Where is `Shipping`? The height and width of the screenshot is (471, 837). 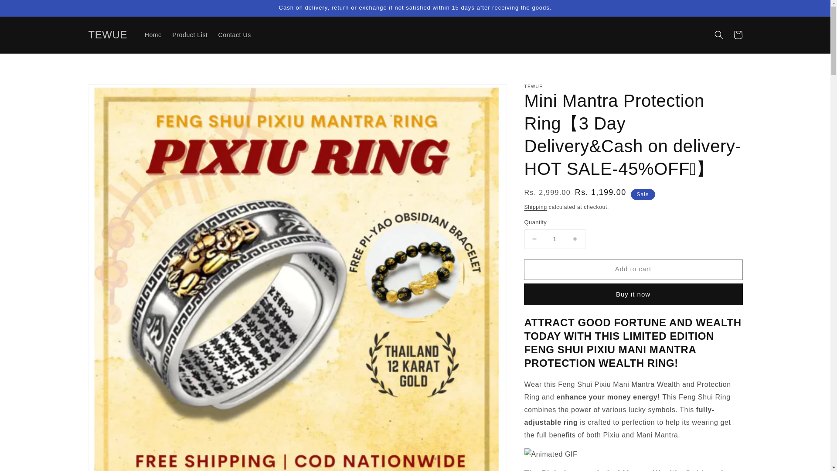 Shipping is located at coordinates (535, 207).